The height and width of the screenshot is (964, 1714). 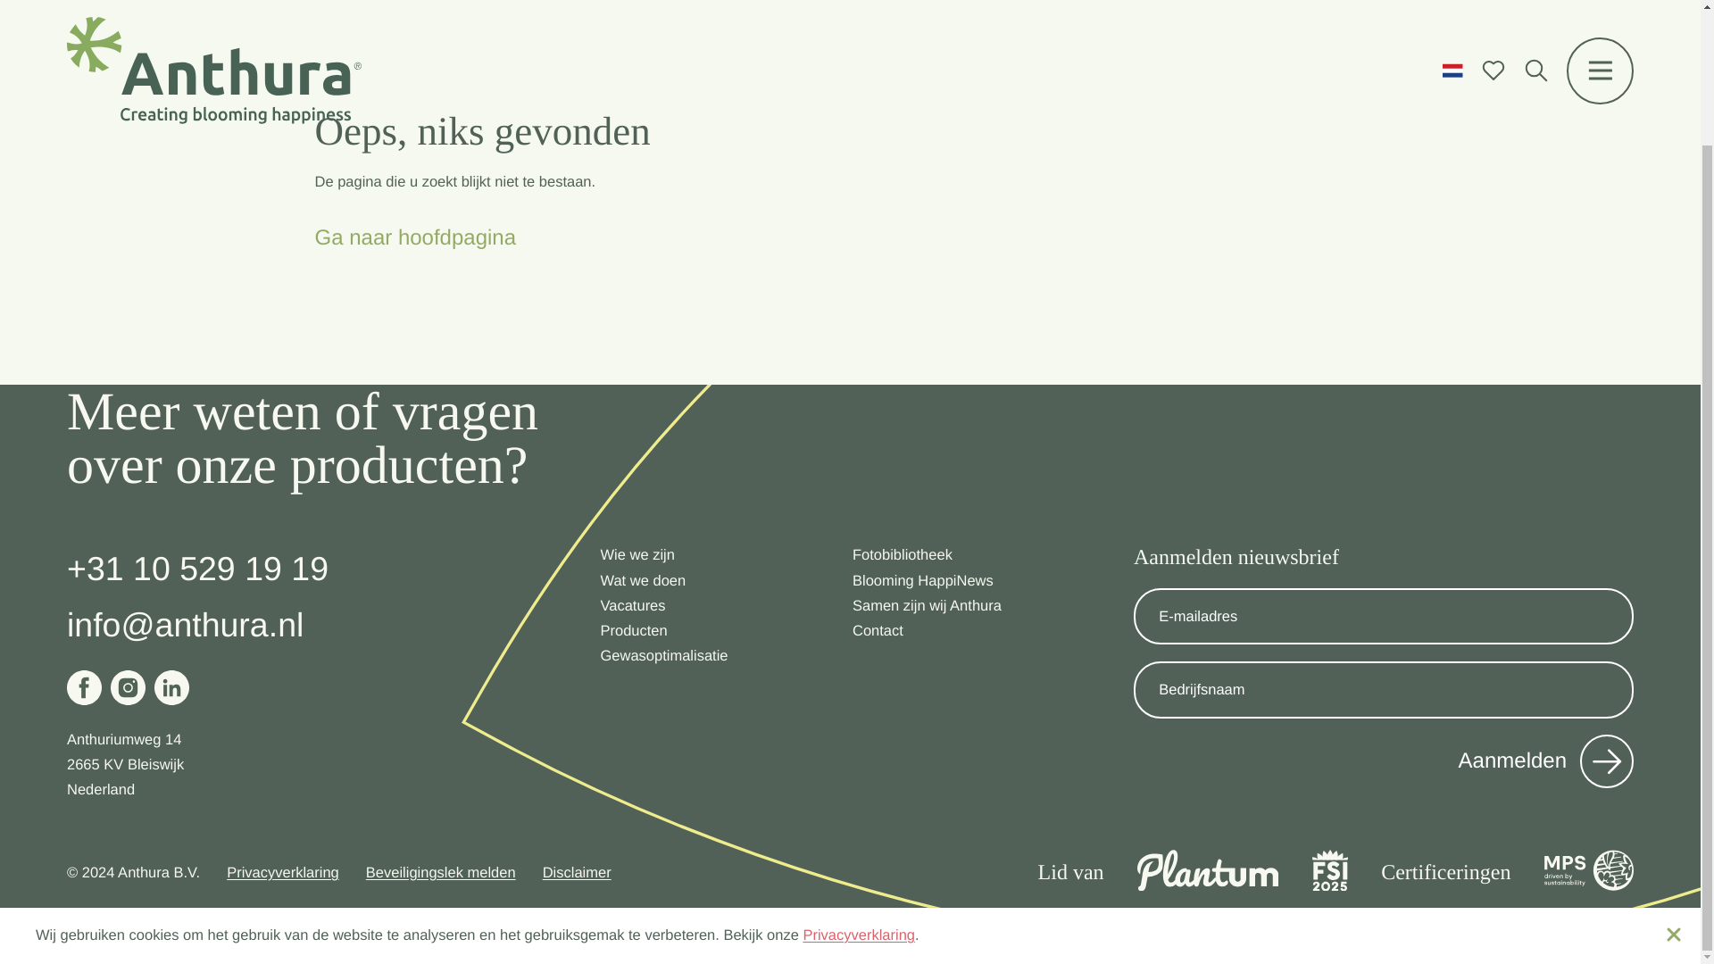 What do you see at coordinates (84, 687) in the screenshot?
I see `Bekijk ons op Facebook` at bounding box center [84, 687].